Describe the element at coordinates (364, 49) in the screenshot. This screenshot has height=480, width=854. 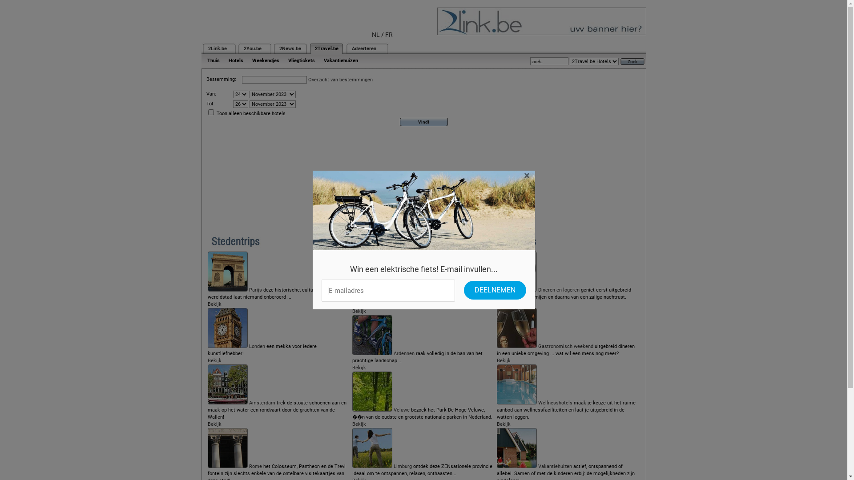
I see `Adverteren` at that location.